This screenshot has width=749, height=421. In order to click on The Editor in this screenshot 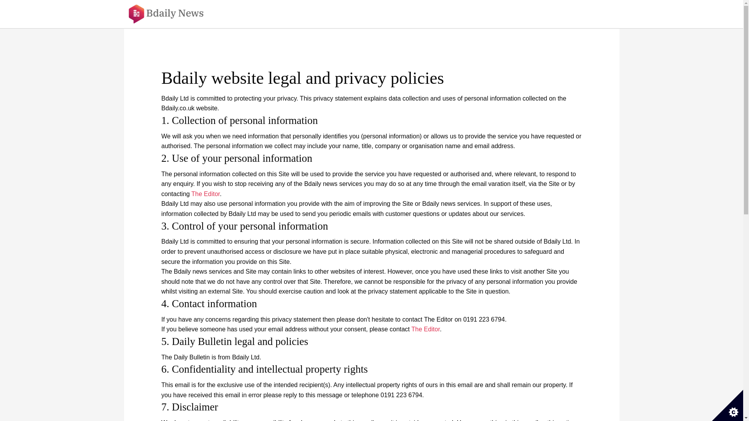, I will do `click(425, 329)`.